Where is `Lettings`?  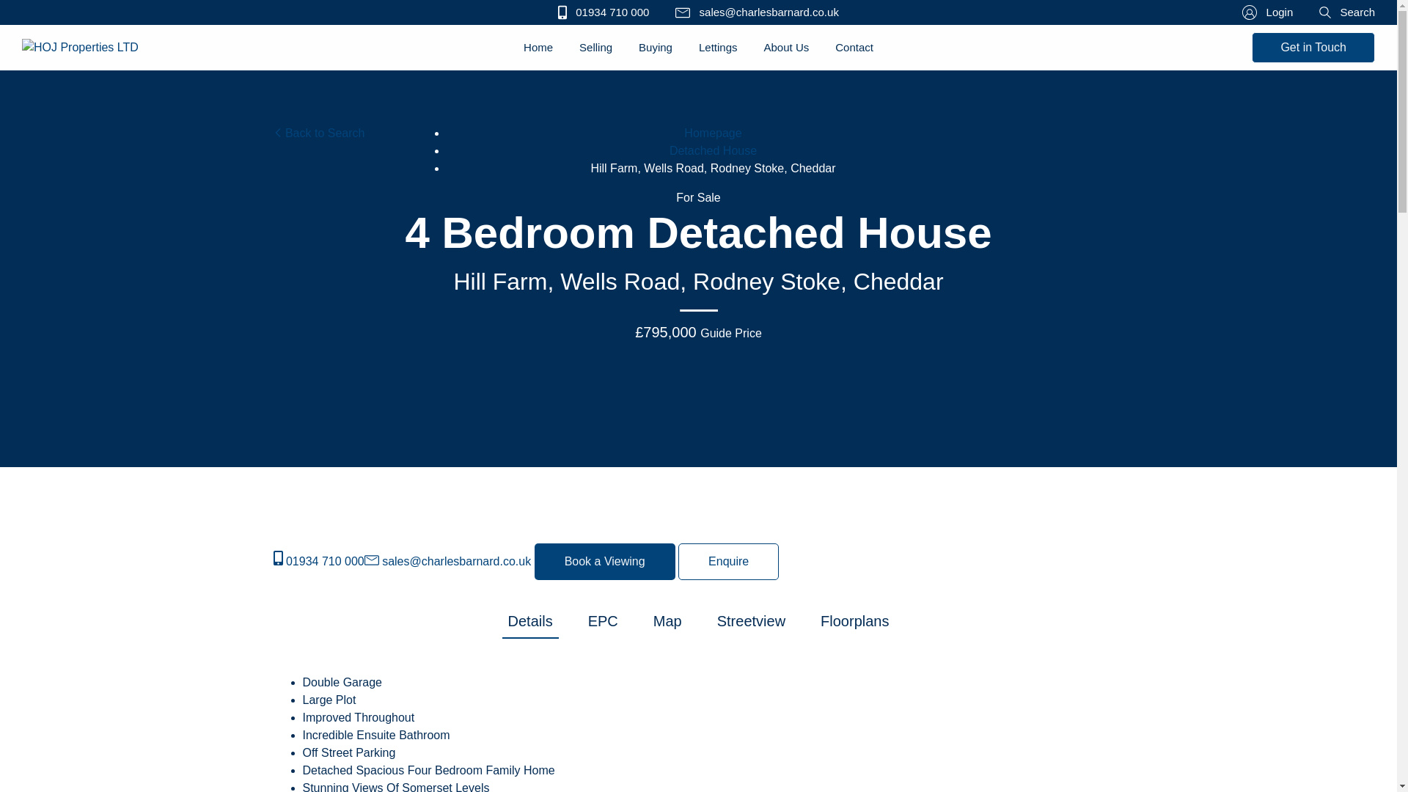
Lettings is located at coordinates (717, 48).